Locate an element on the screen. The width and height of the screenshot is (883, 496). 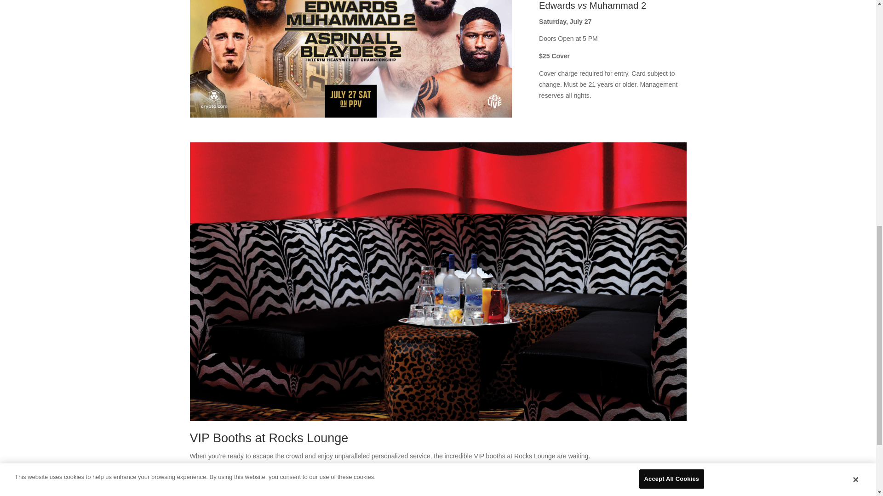
UFC 304 is located at coordinates (350, 59).